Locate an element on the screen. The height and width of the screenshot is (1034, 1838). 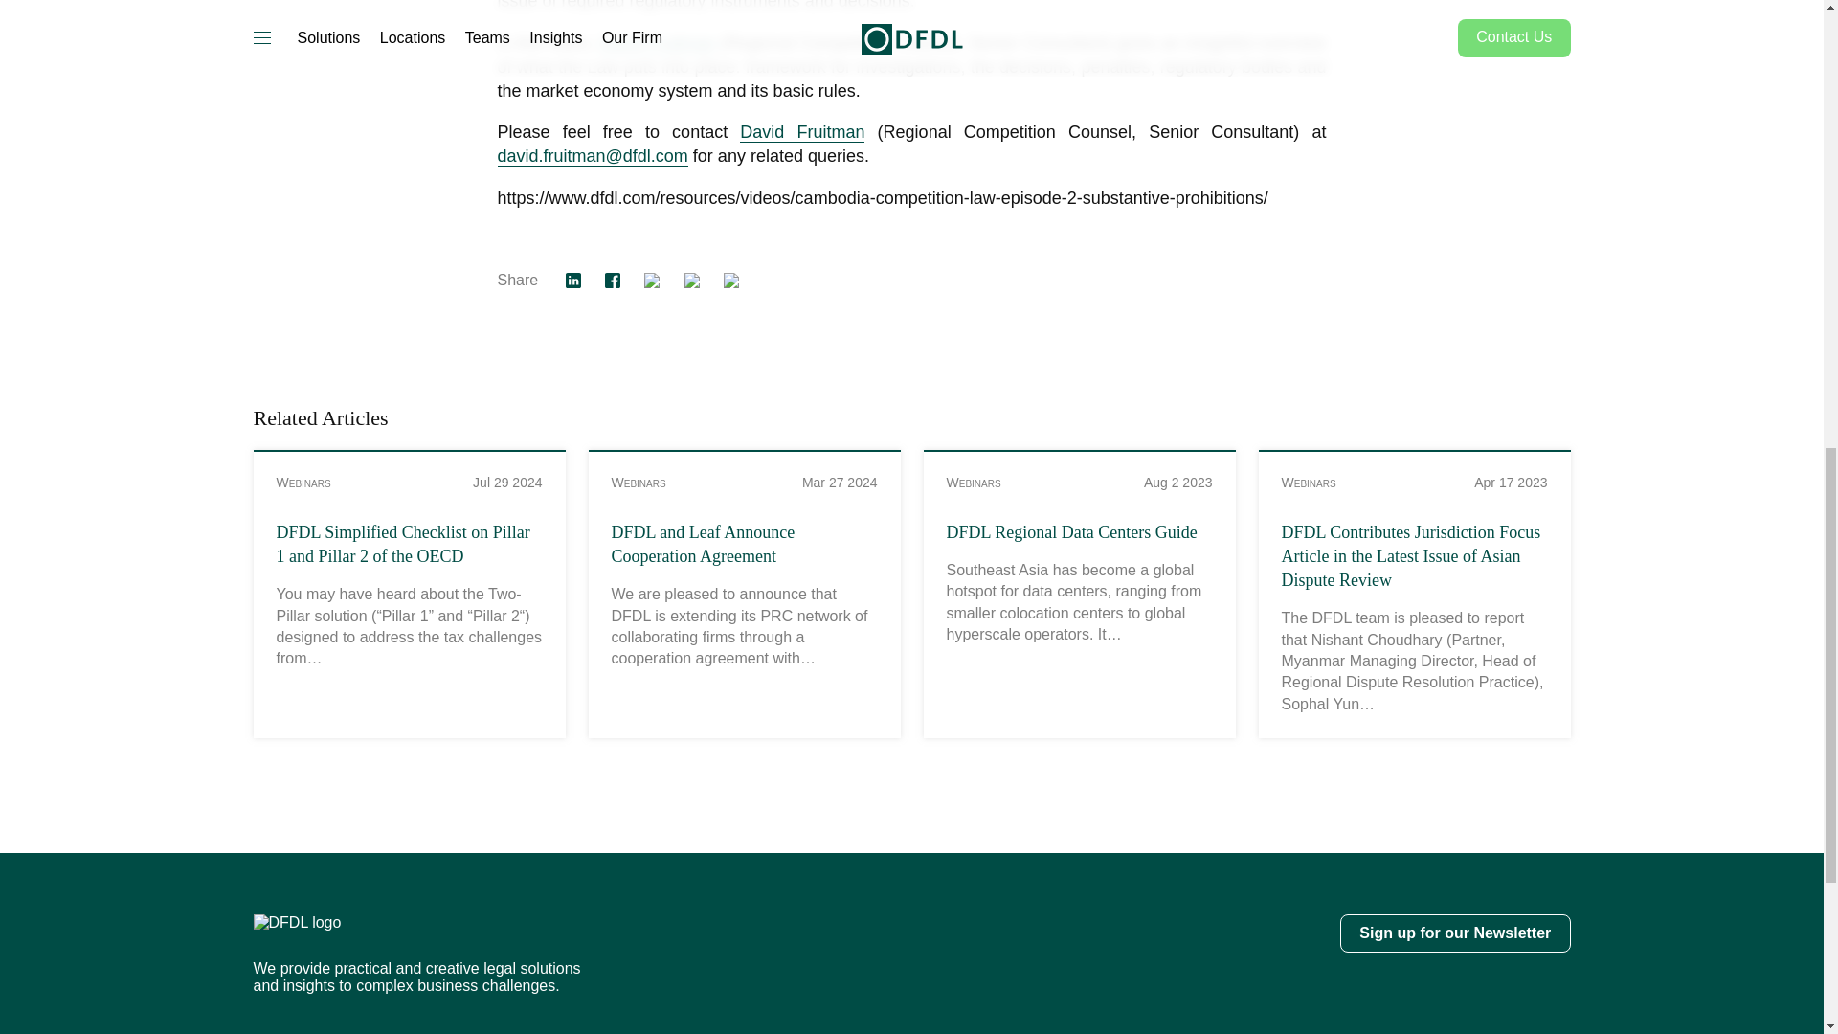
David Fruitman is located at coordinates (802, 132).